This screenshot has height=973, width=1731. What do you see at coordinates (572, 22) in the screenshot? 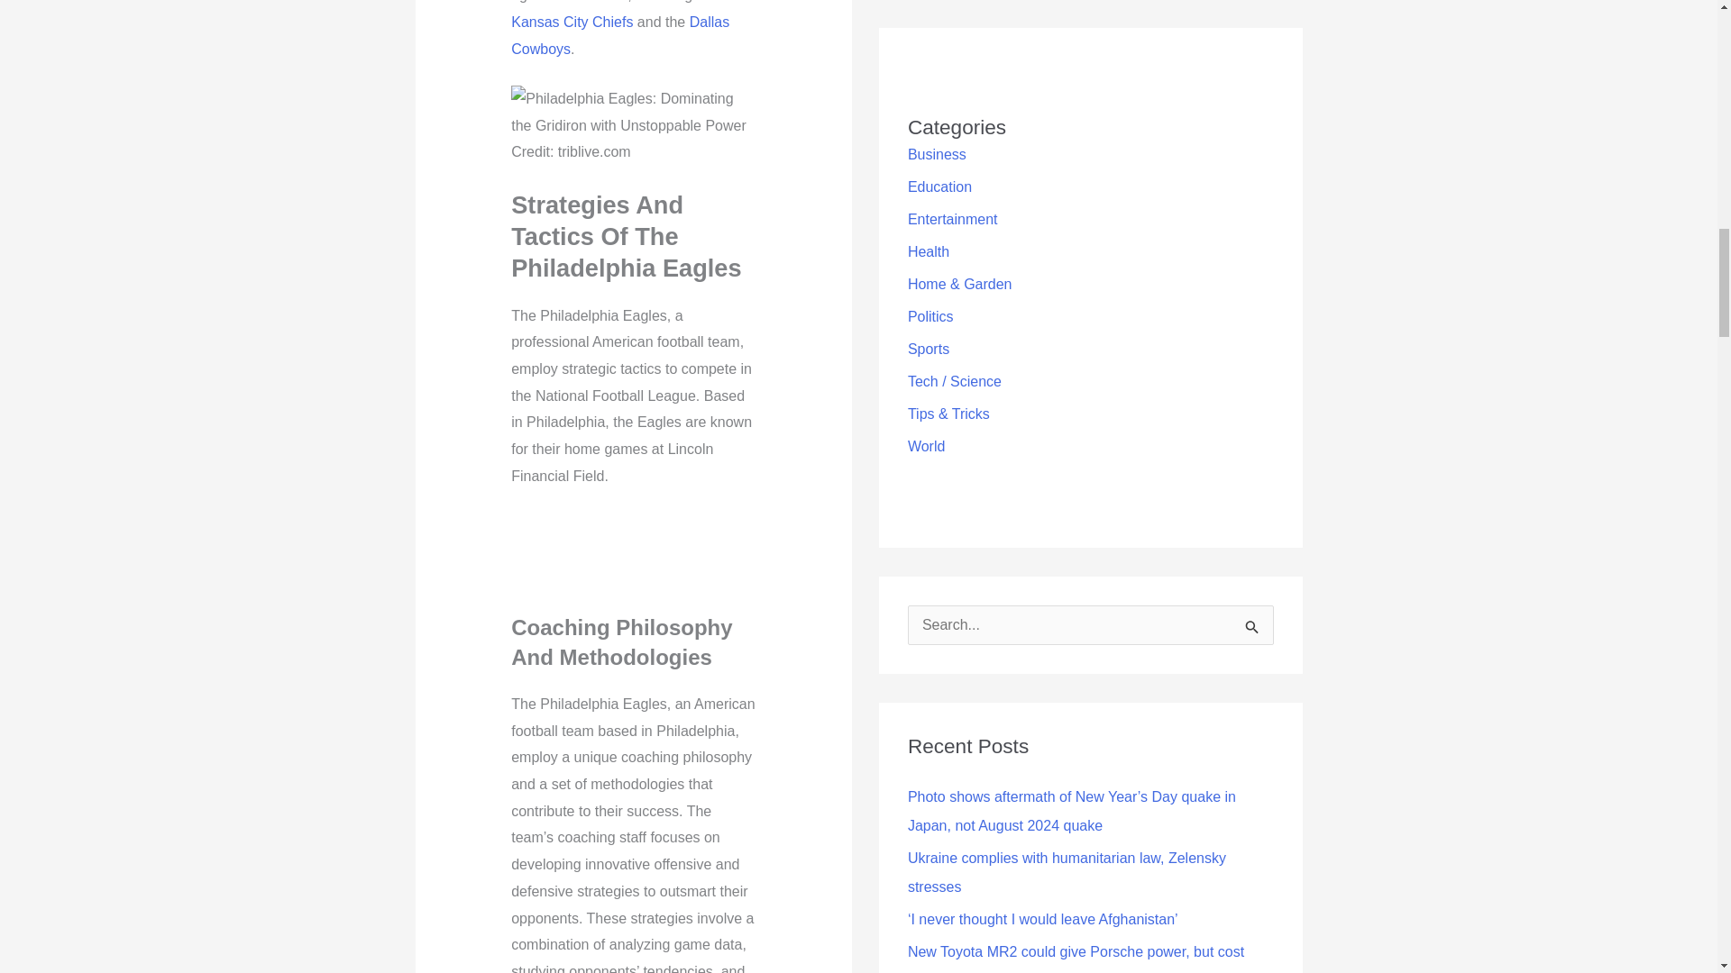
I see `Kansas City Chiefs` at bounding box center [572, 22].